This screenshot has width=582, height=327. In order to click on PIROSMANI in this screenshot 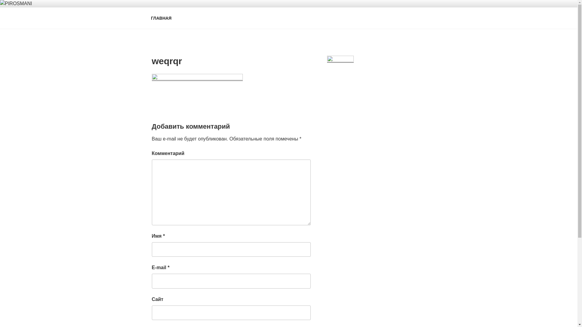, I will do `click(182, 21)`.